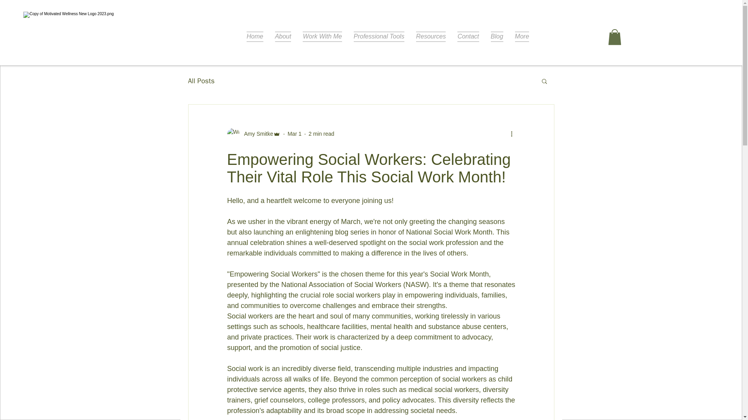 This screenshot has height=420, width=748. Describe the element at coordinates (283, 37) in the screenshot. I see `About` at that location.